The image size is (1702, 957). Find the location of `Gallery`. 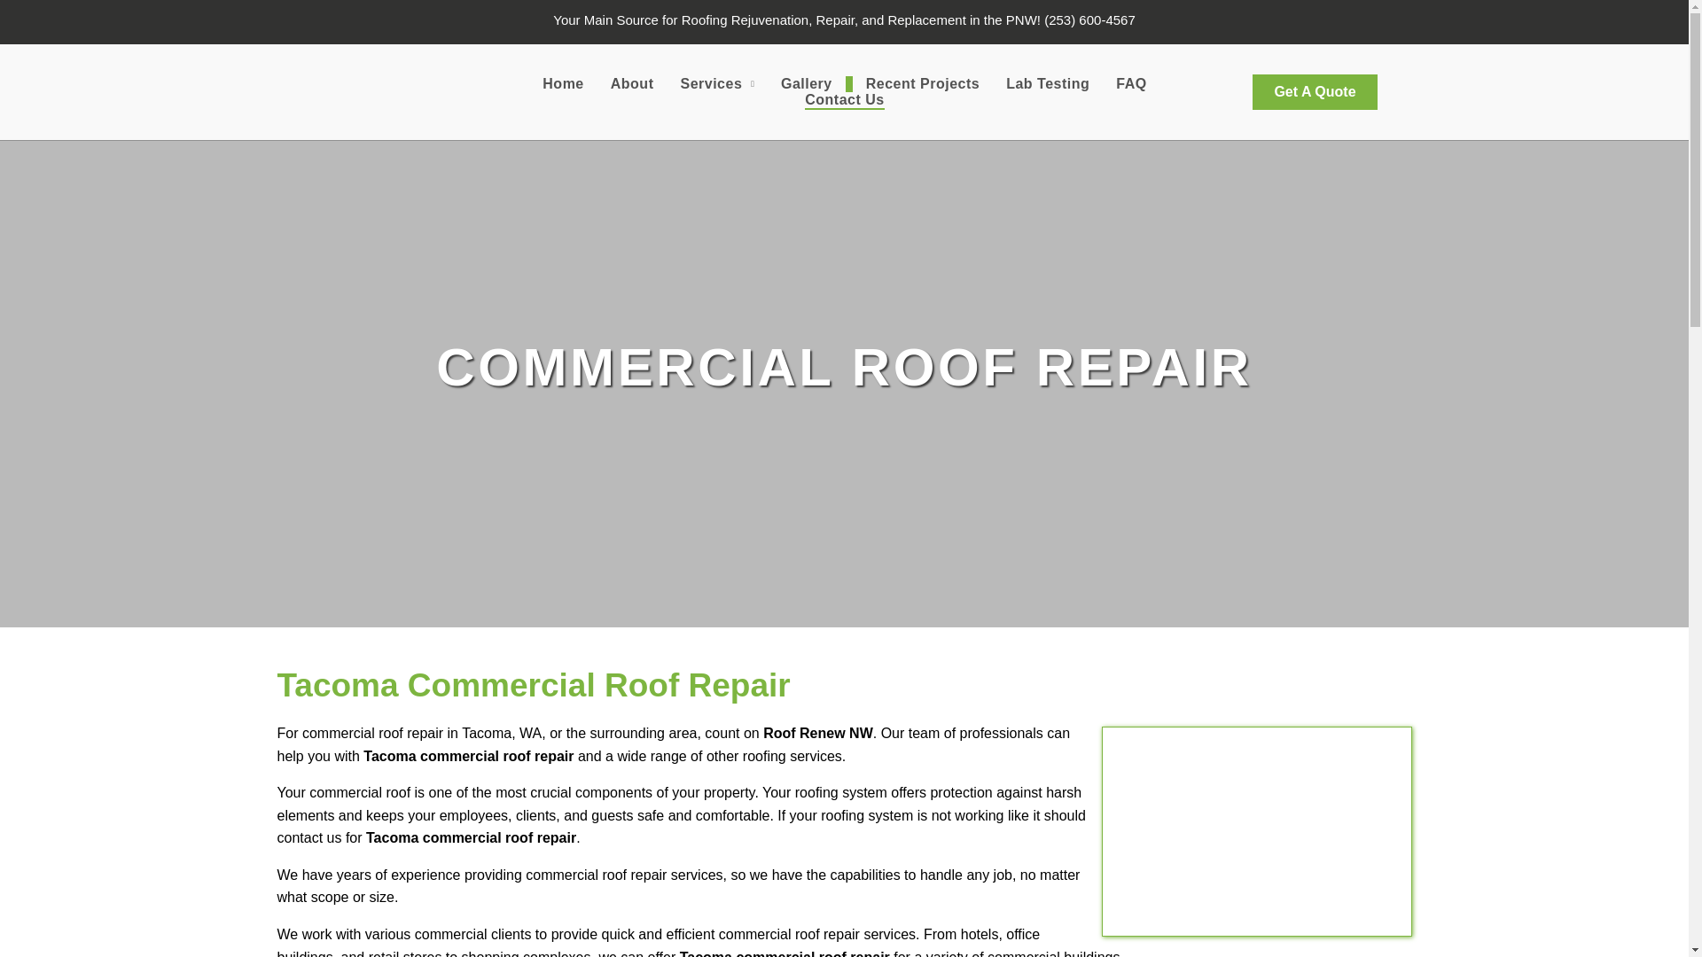

Gallery is located at coordinates (807, 83).